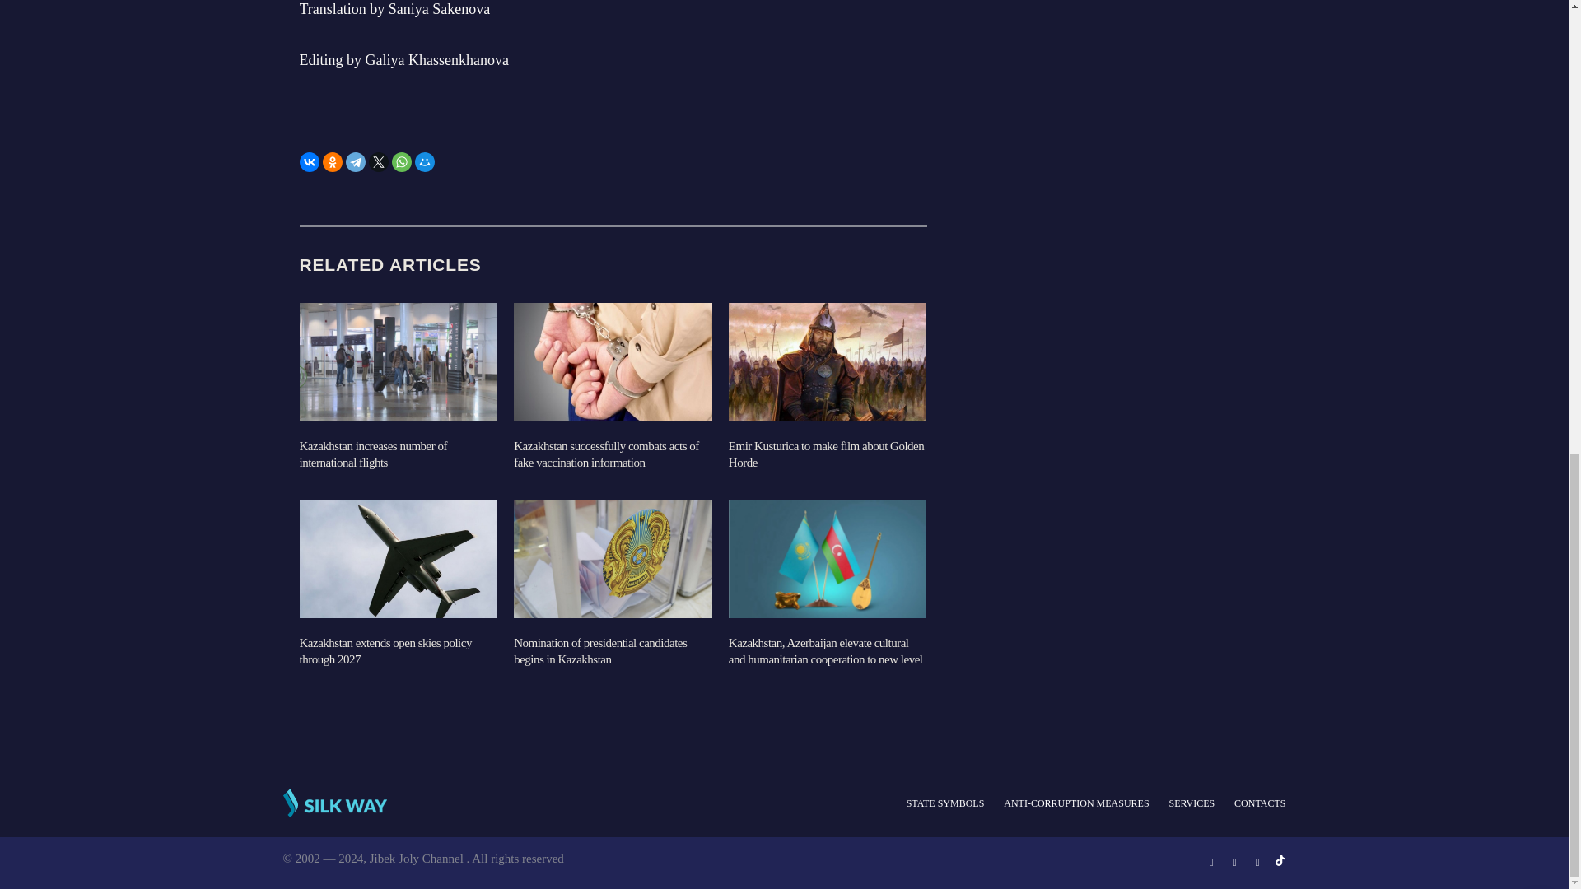 The width and height of the screenshot is (1581, 889). I want to click on Telegram, so click(356, 161).